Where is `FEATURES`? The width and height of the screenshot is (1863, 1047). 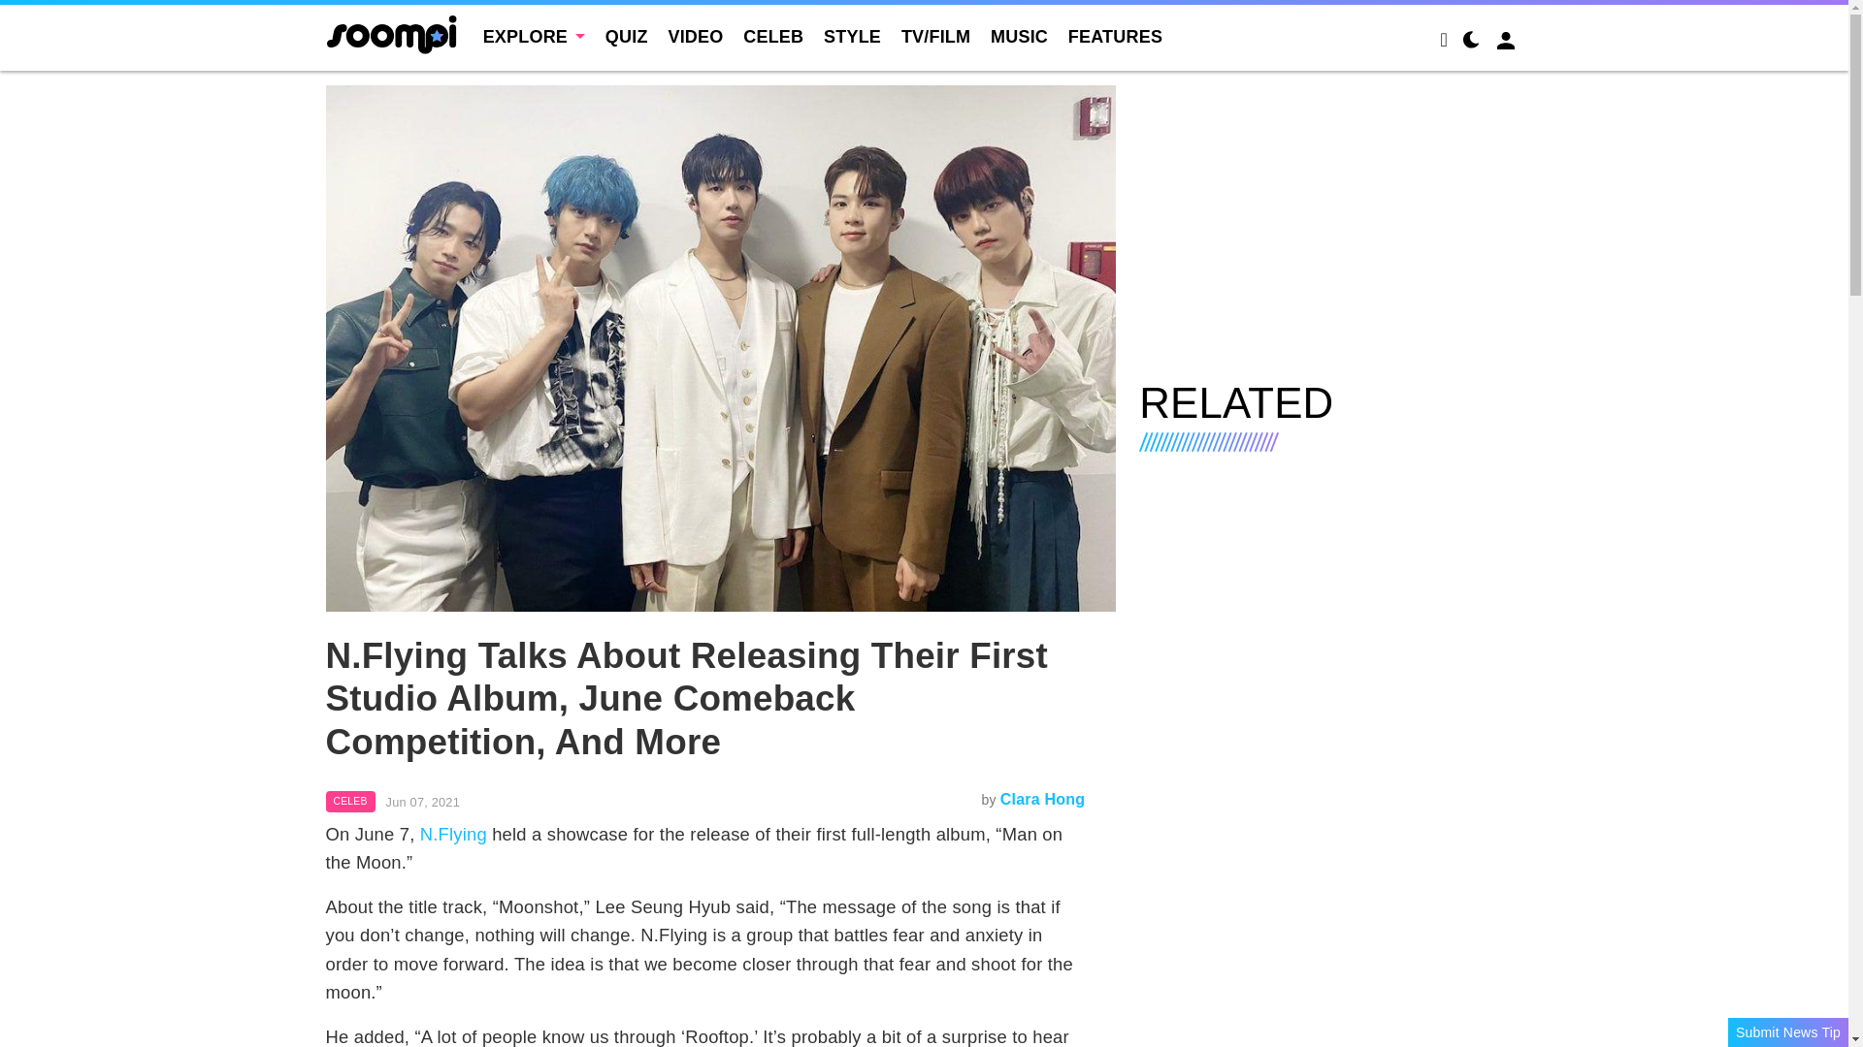
FEATURES is located at coordinates (1115, 37).